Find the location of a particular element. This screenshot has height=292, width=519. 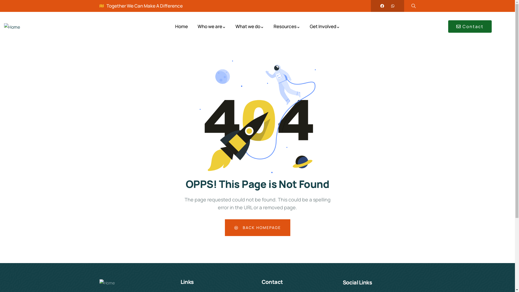

Contact is located at coordinates (470, 26).